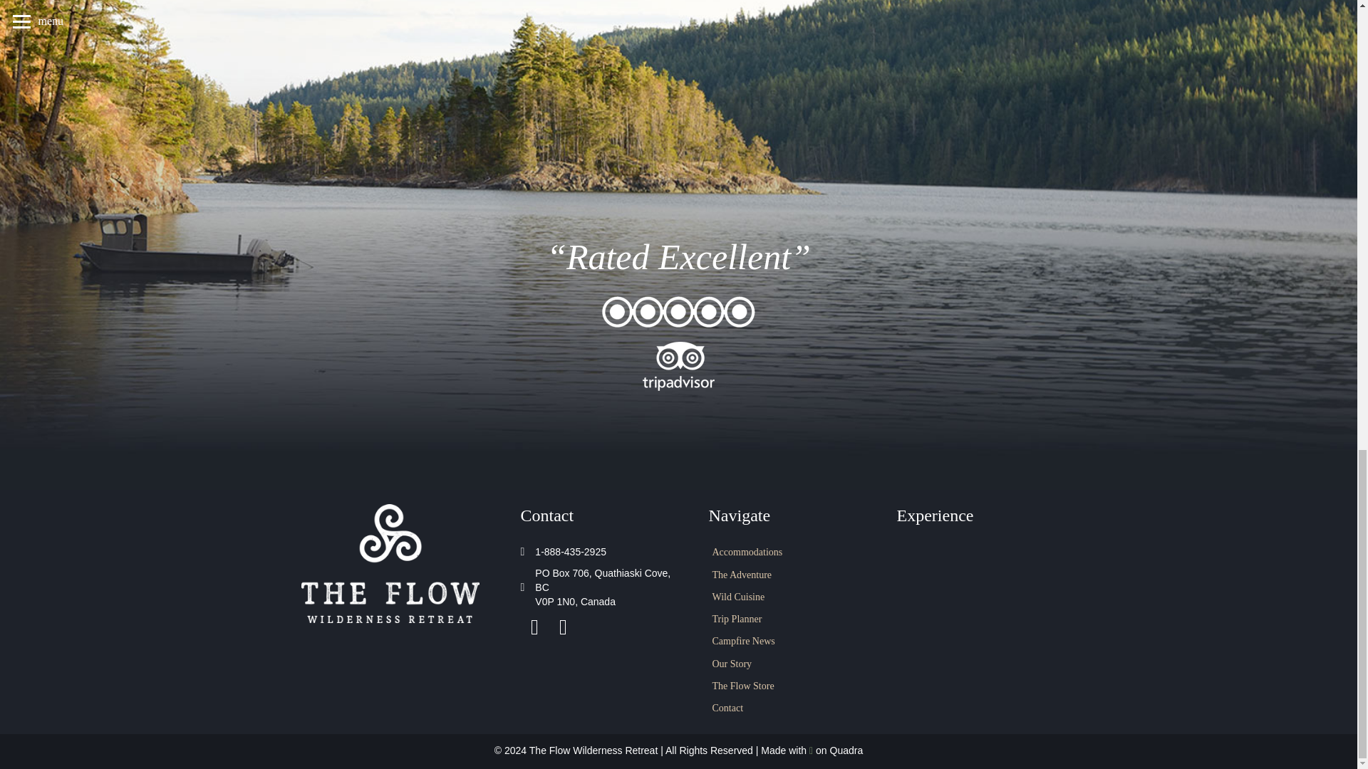 This screenshot has width=1368, height=769. What do you see at coordinates (678, 312) in the screenshot?
I see `5-star-rating` at bounding box center [678, 312].